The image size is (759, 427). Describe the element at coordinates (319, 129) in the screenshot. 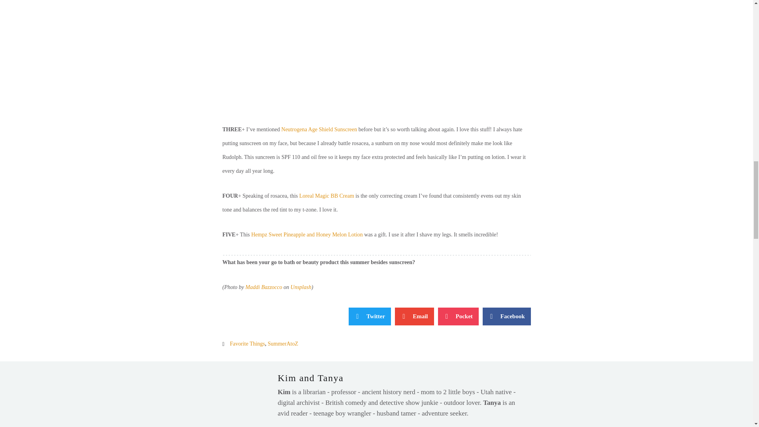

I see `Neutrogena Age Shield Sunscreen` at that location.